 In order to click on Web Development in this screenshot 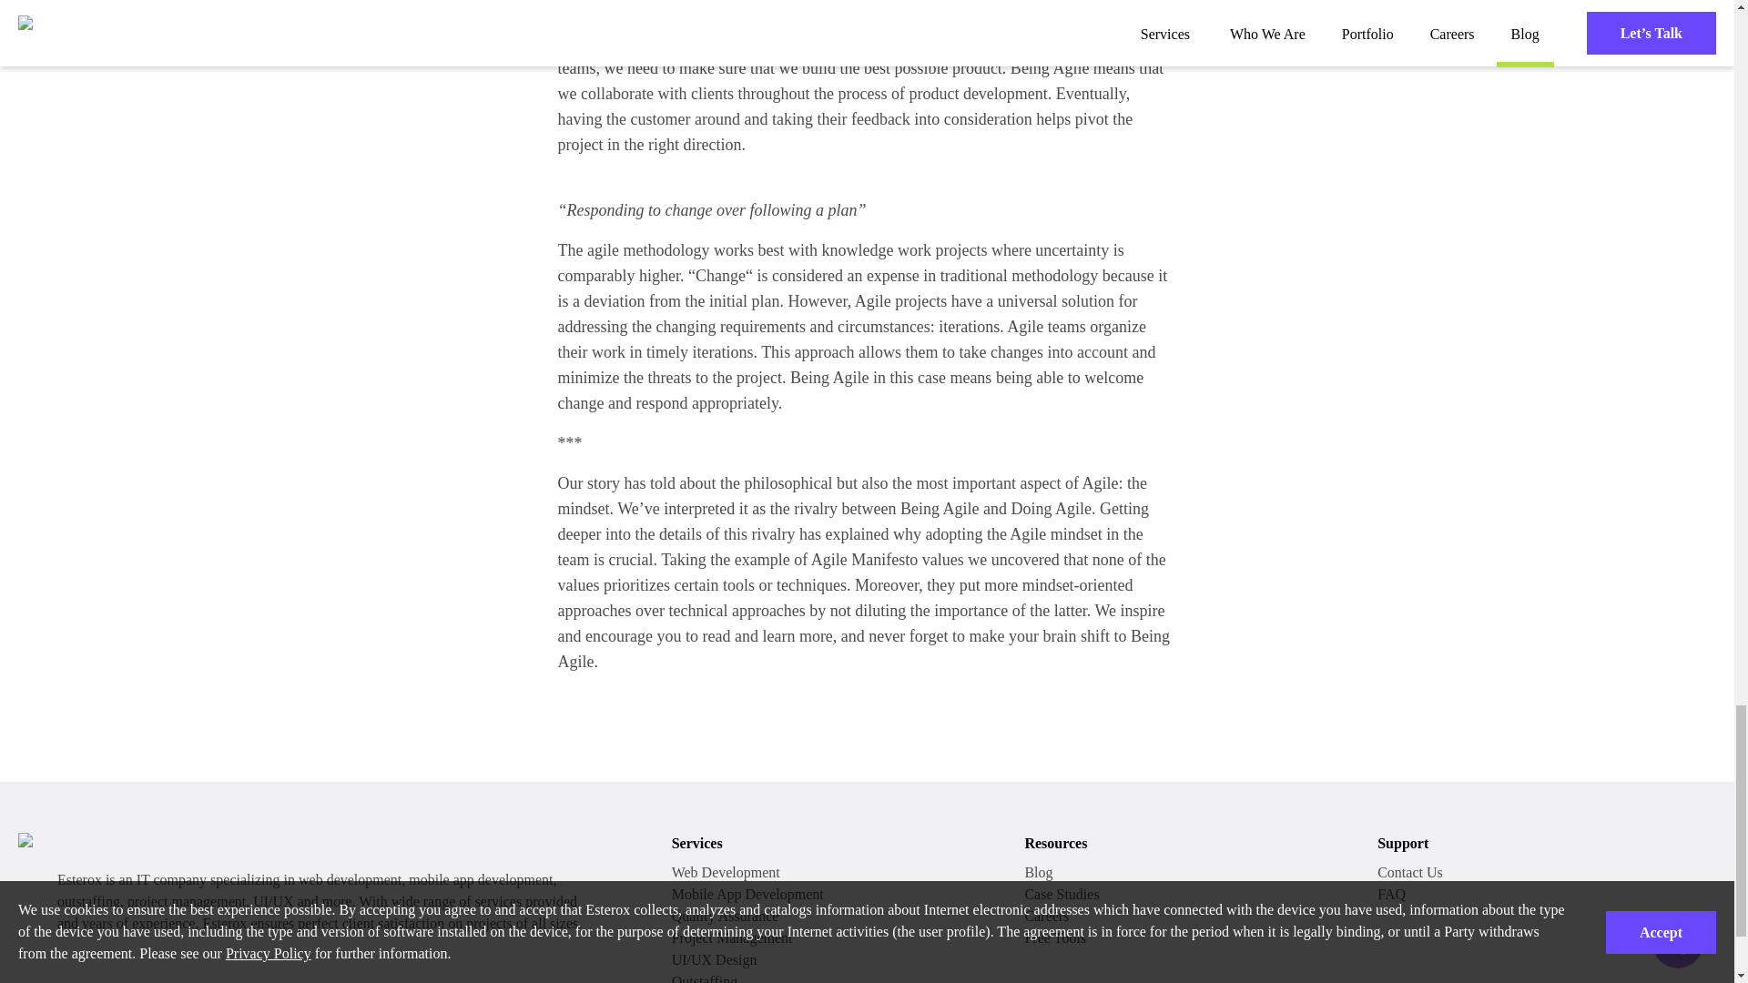, I will do `click(725, 872)`.